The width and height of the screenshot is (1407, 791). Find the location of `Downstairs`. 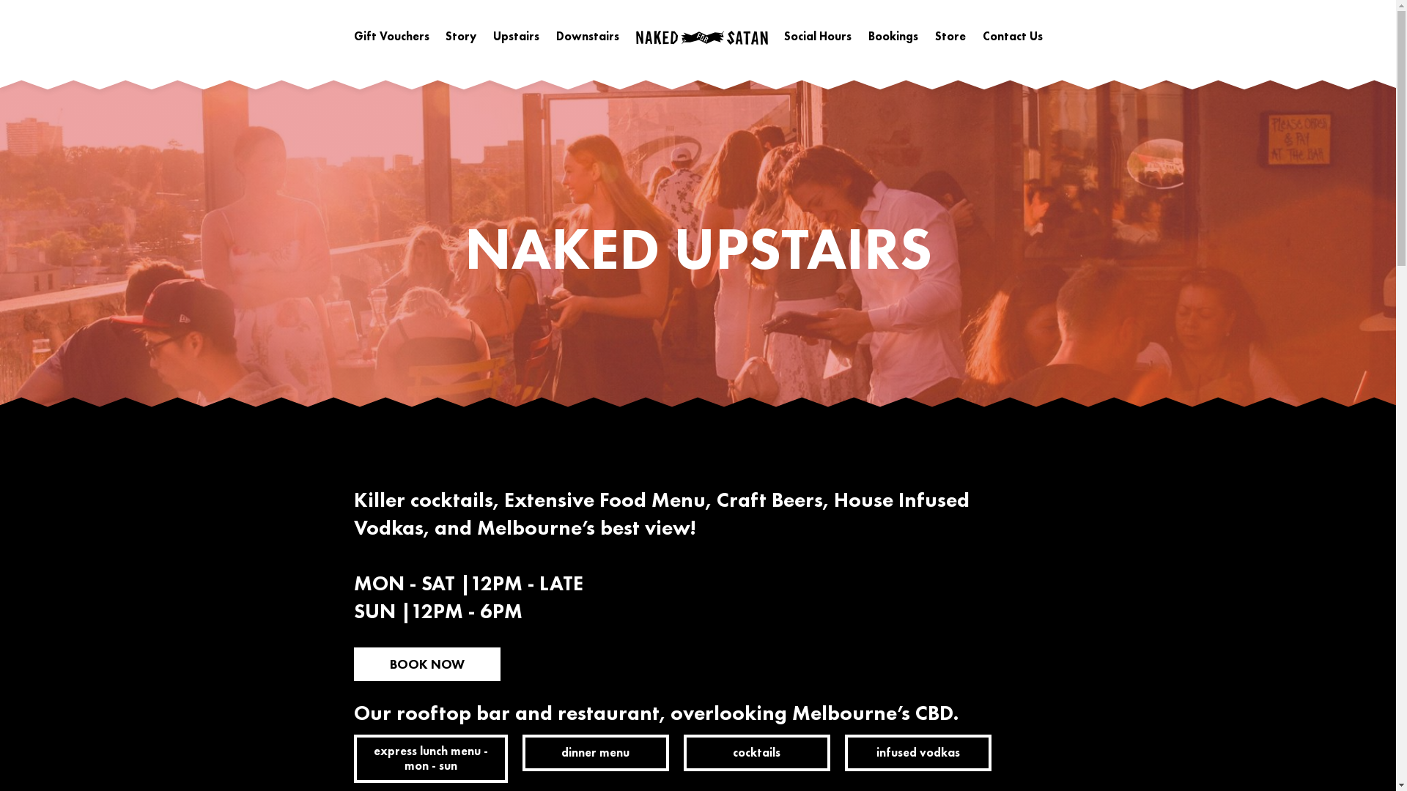

Downstairs is located at coordinates (588, 37).